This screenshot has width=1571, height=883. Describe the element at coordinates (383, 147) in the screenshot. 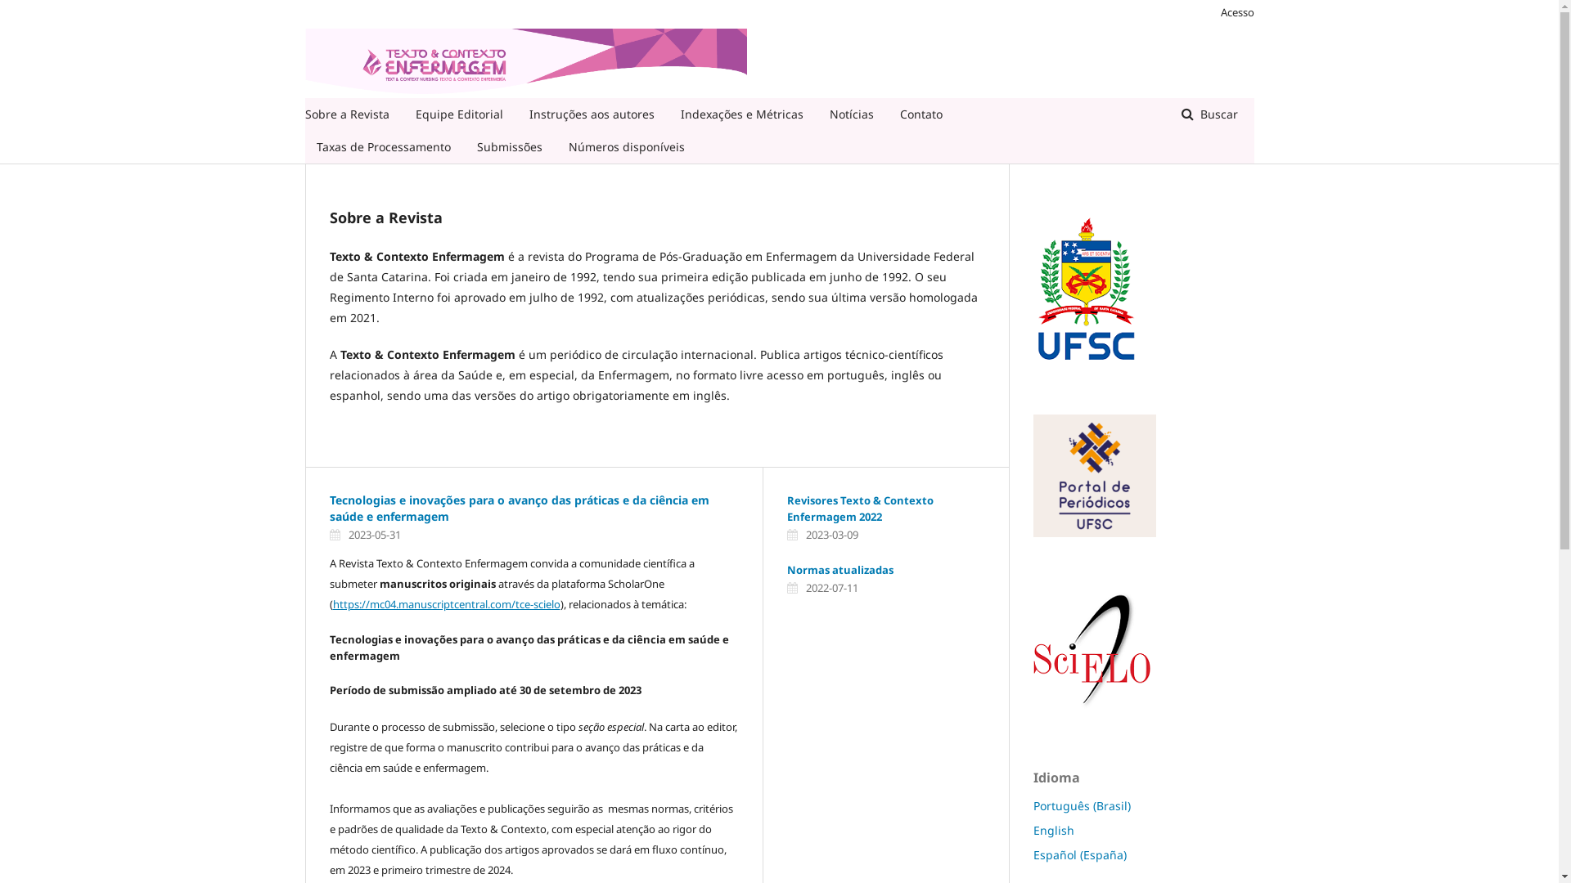

I see `Taxas de Processamento` at that location.